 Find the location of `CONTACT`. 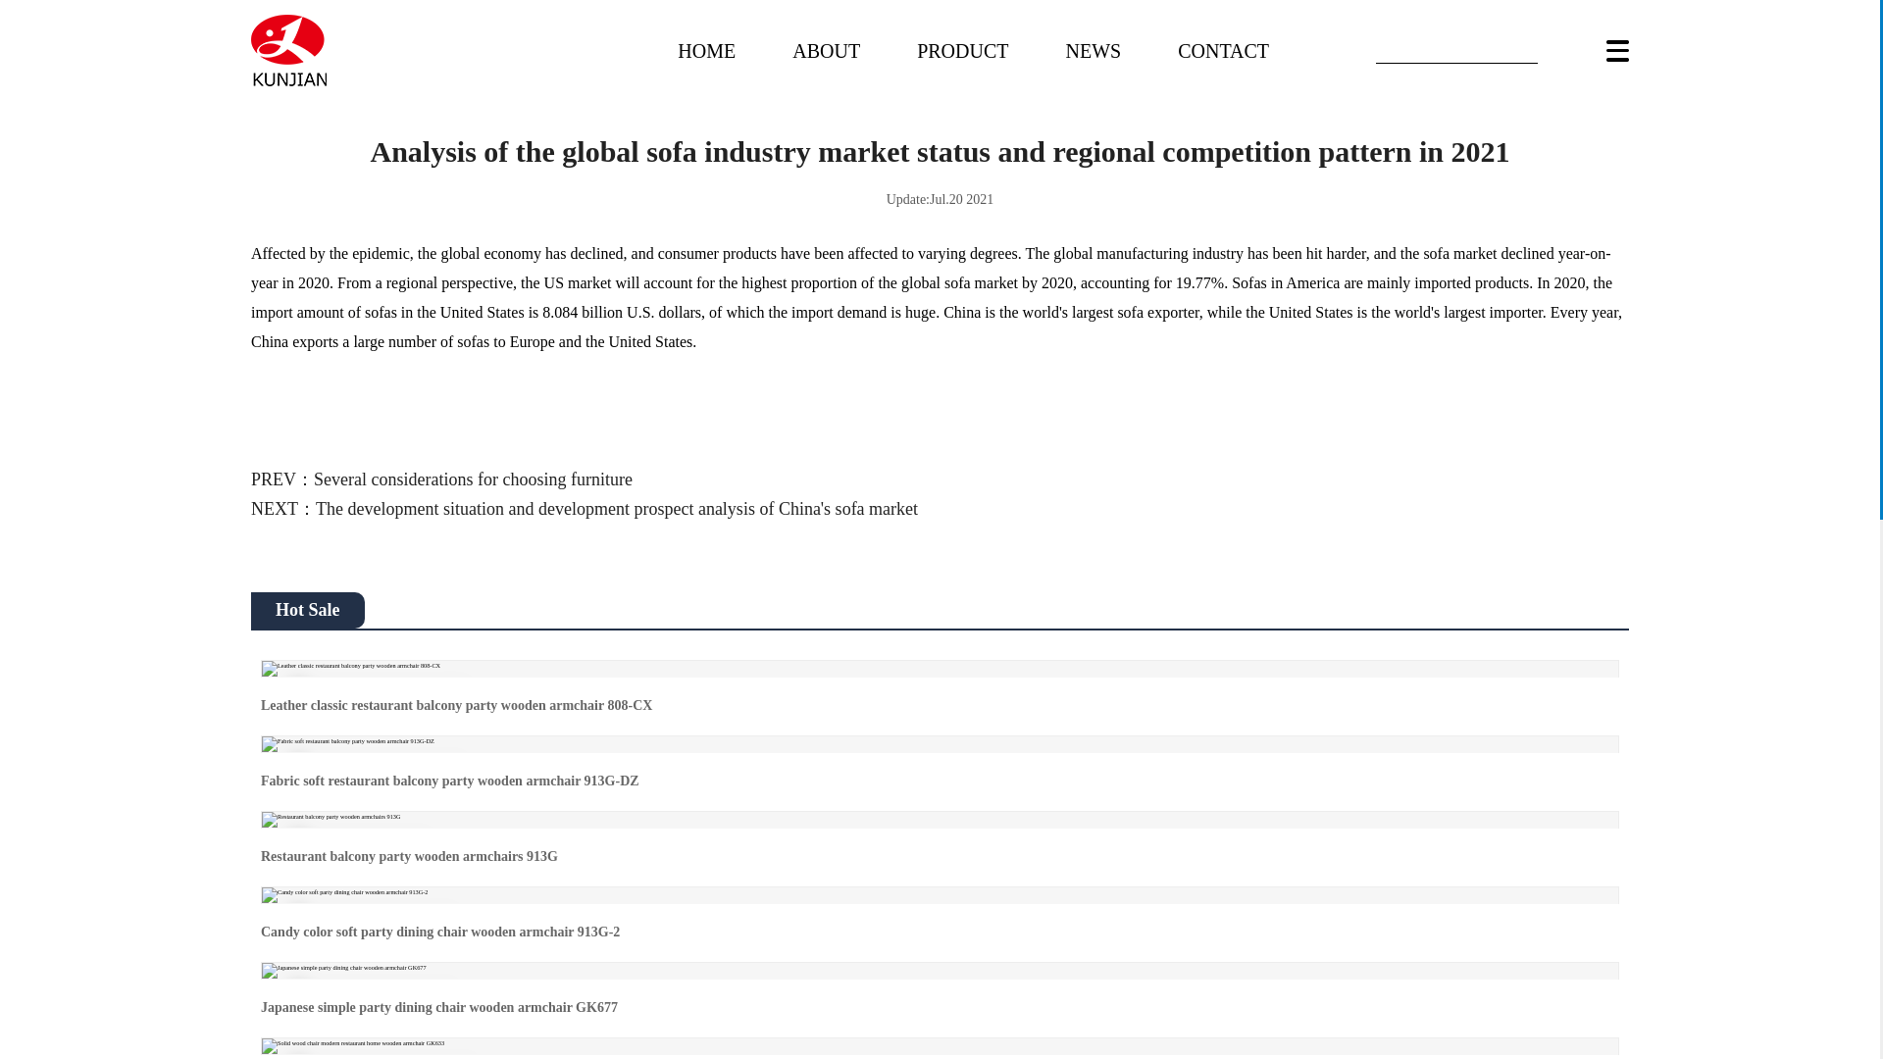

CONTACT is located at coordinates (1224, 49).